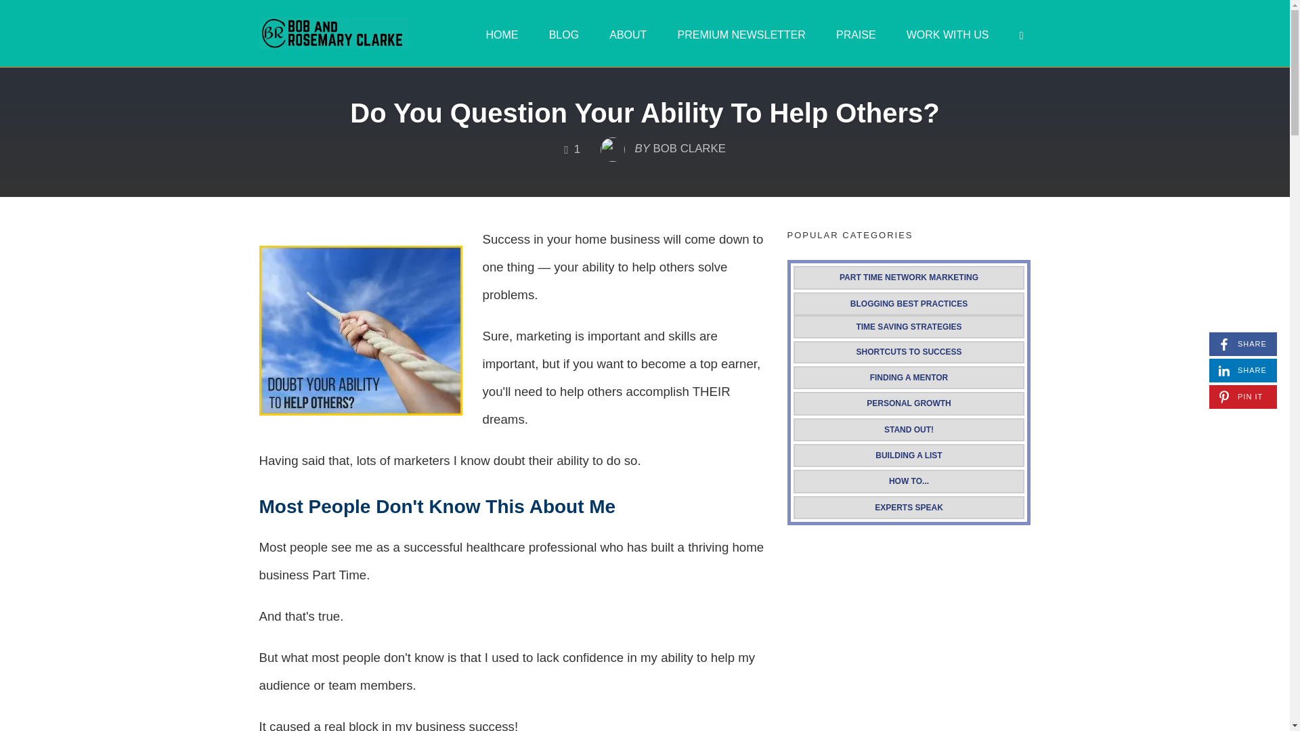  Describe the element at coordinates (502, 34) in the screenshot. I see `Dr. Bob Clarke` at that location.